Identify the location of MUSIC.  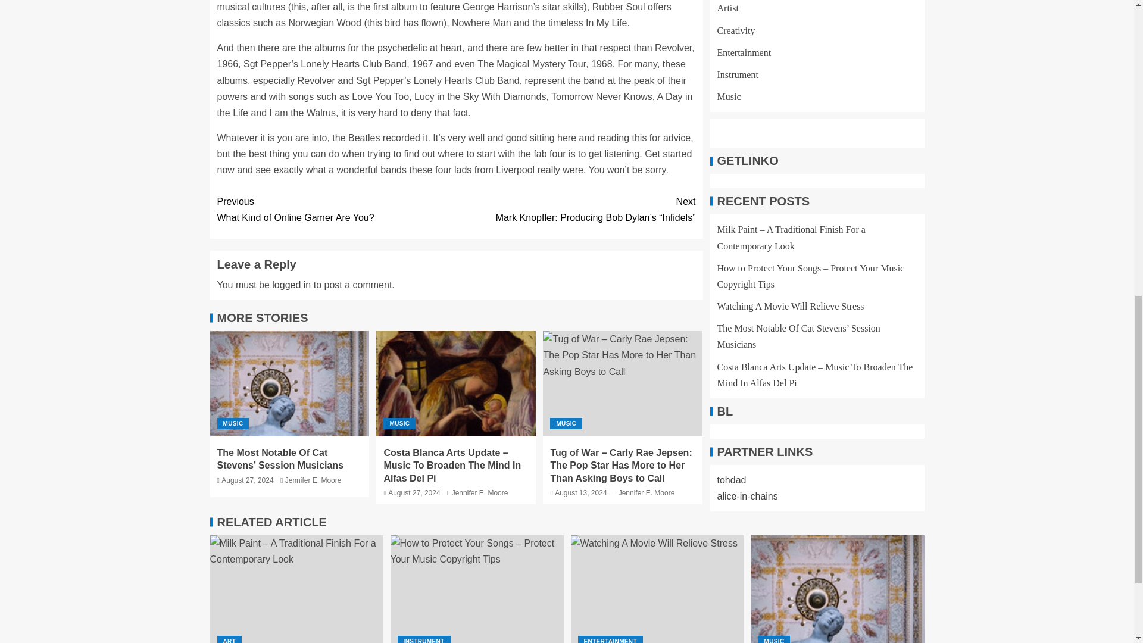
(566, 424).